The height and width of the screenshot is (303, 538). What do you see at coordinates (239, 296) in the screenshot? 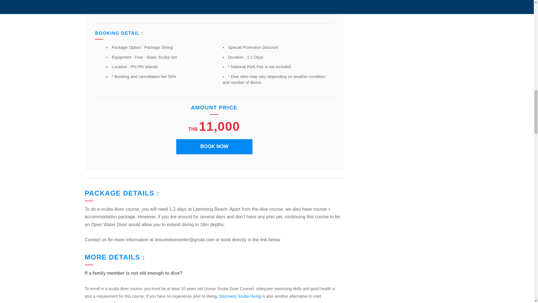
I see `Discovery Scuba Diving` at bounding box center [239, 296].